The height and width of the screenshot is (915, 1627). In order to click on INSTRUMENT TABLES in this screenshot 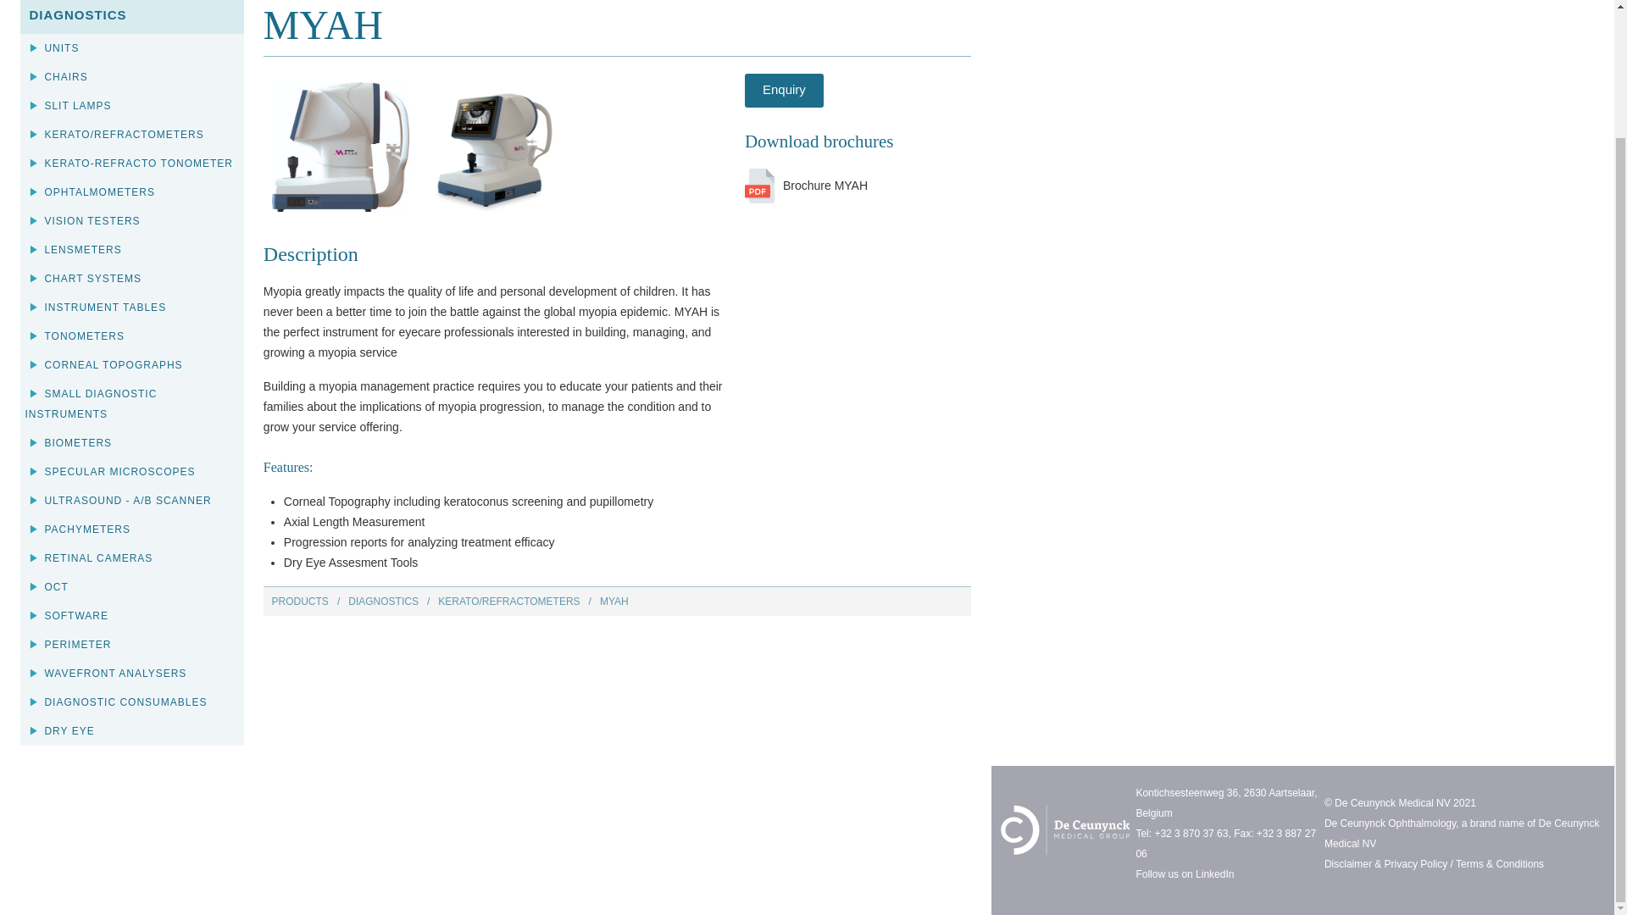, I will do `click(130, 307)`.